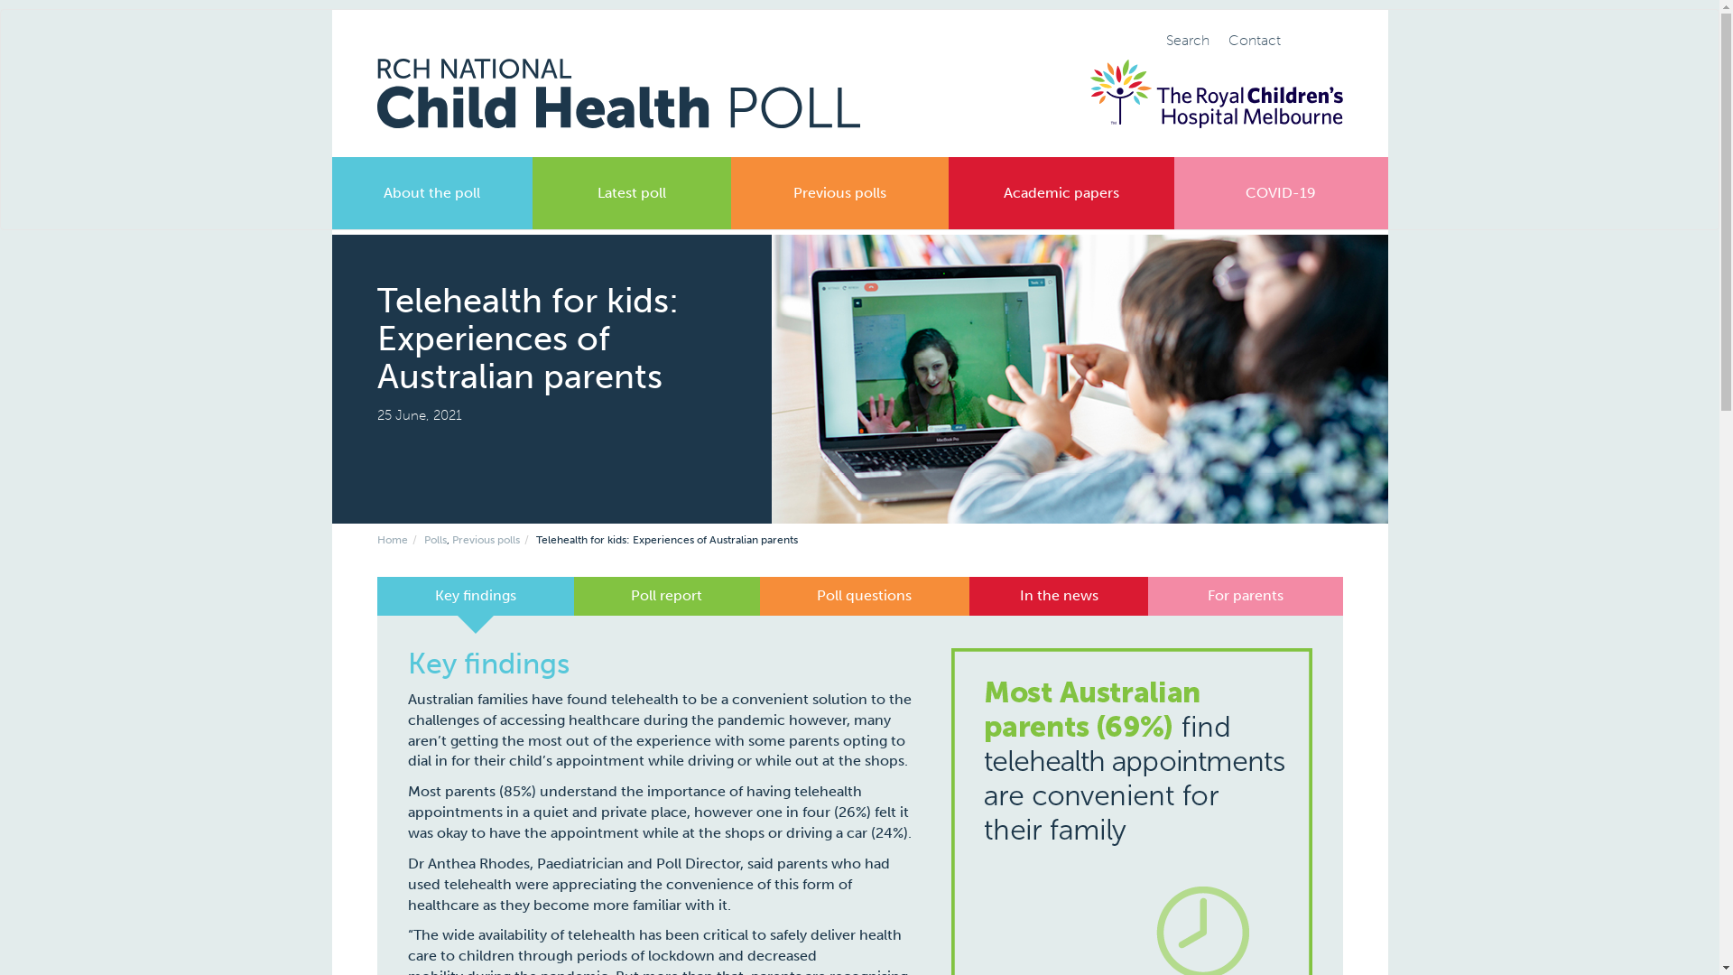 This screenshot has height=975, width=1733. Describe the element at coordinates (1281, 193) in the screenshot. I see `COVID-19` at that location.